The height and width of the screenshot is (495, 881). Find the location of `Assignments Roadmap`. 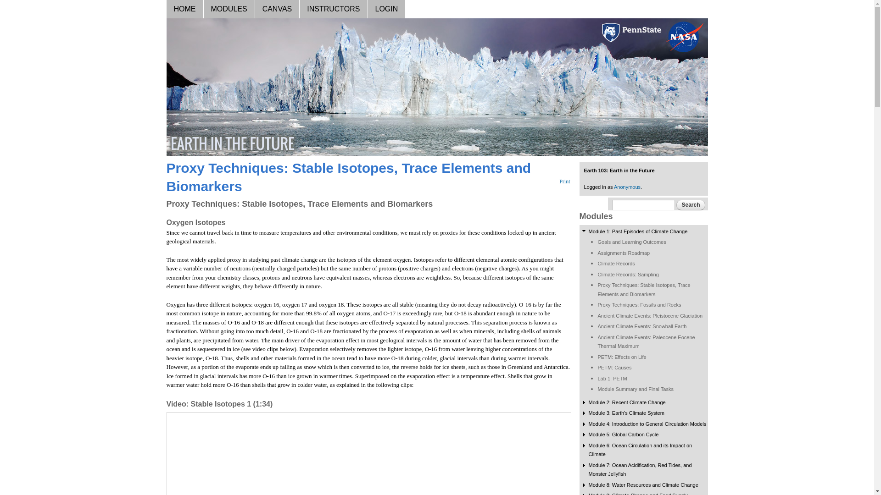

Assignments Roadmap is located at coordinates (623, 253).